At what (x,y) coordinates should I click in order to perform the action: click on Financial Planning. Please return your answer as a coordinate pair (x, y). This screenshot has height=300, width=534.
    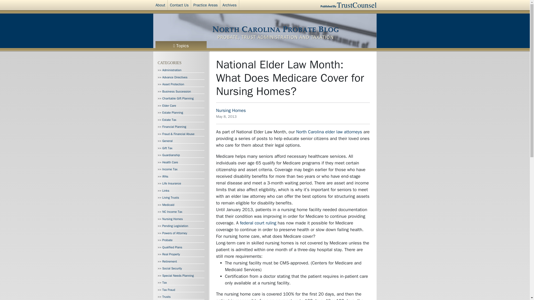
    Looking at the image, I should click on (174, 127).